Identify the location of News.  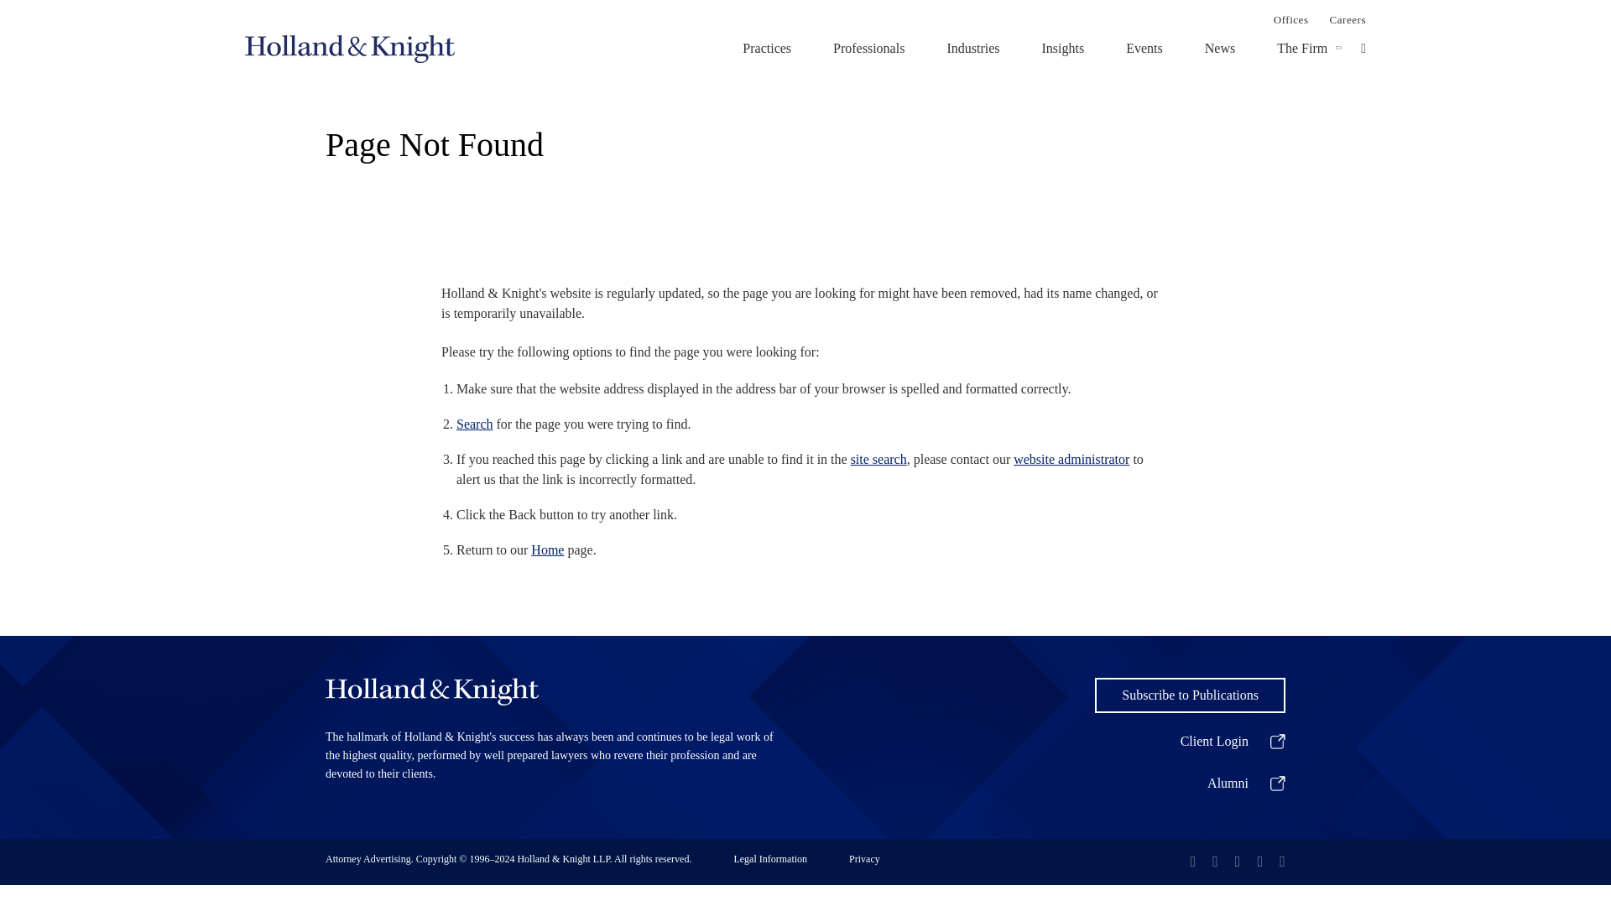
(1220, 48).